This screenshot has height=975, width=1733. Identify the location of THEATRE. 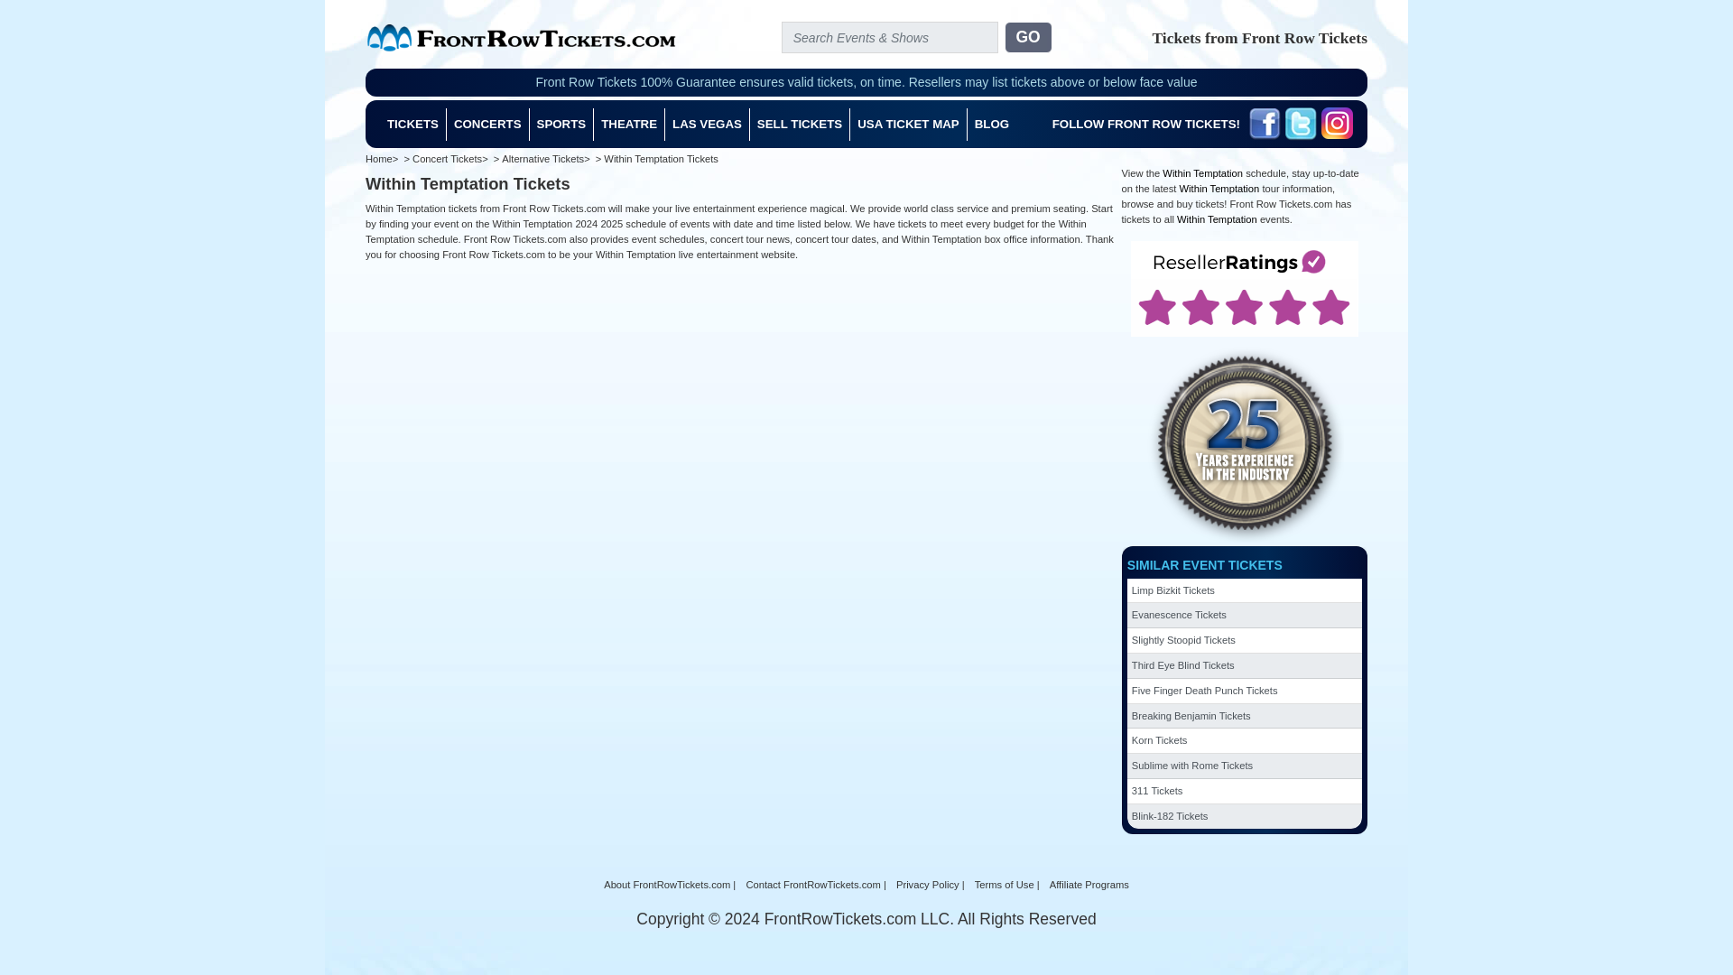
(630, 124).